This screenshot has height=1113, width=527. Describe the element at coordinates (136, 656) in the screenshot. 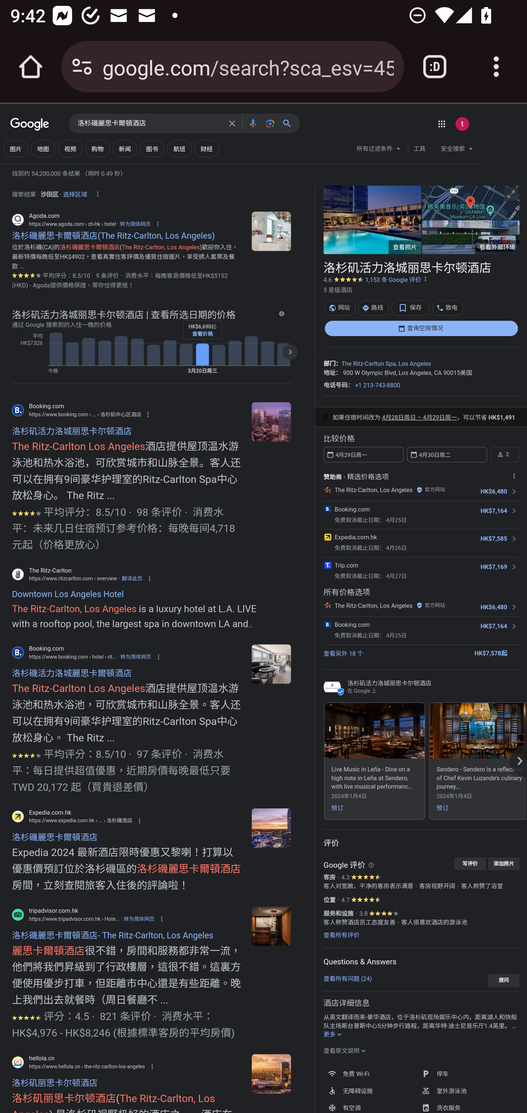

I see `转为简体网页` at that location.